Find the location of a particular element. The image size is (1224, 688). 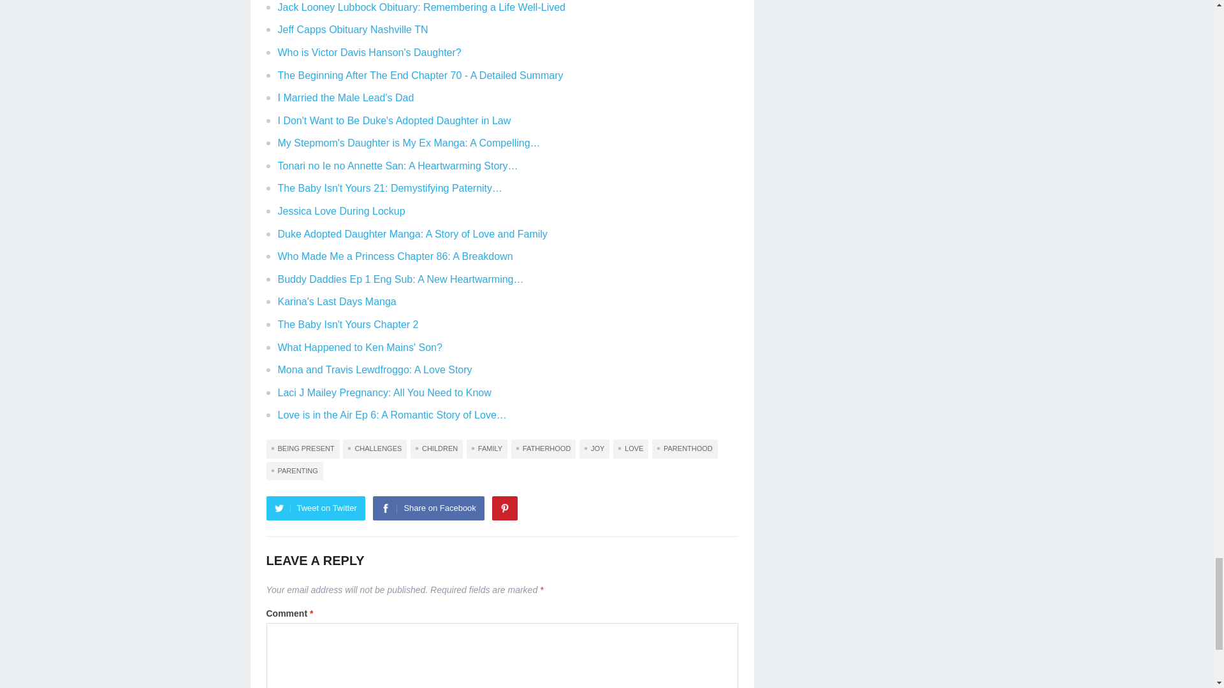

Jeff Capps Obituary Nashville TN is located at coordinates (353, 29).